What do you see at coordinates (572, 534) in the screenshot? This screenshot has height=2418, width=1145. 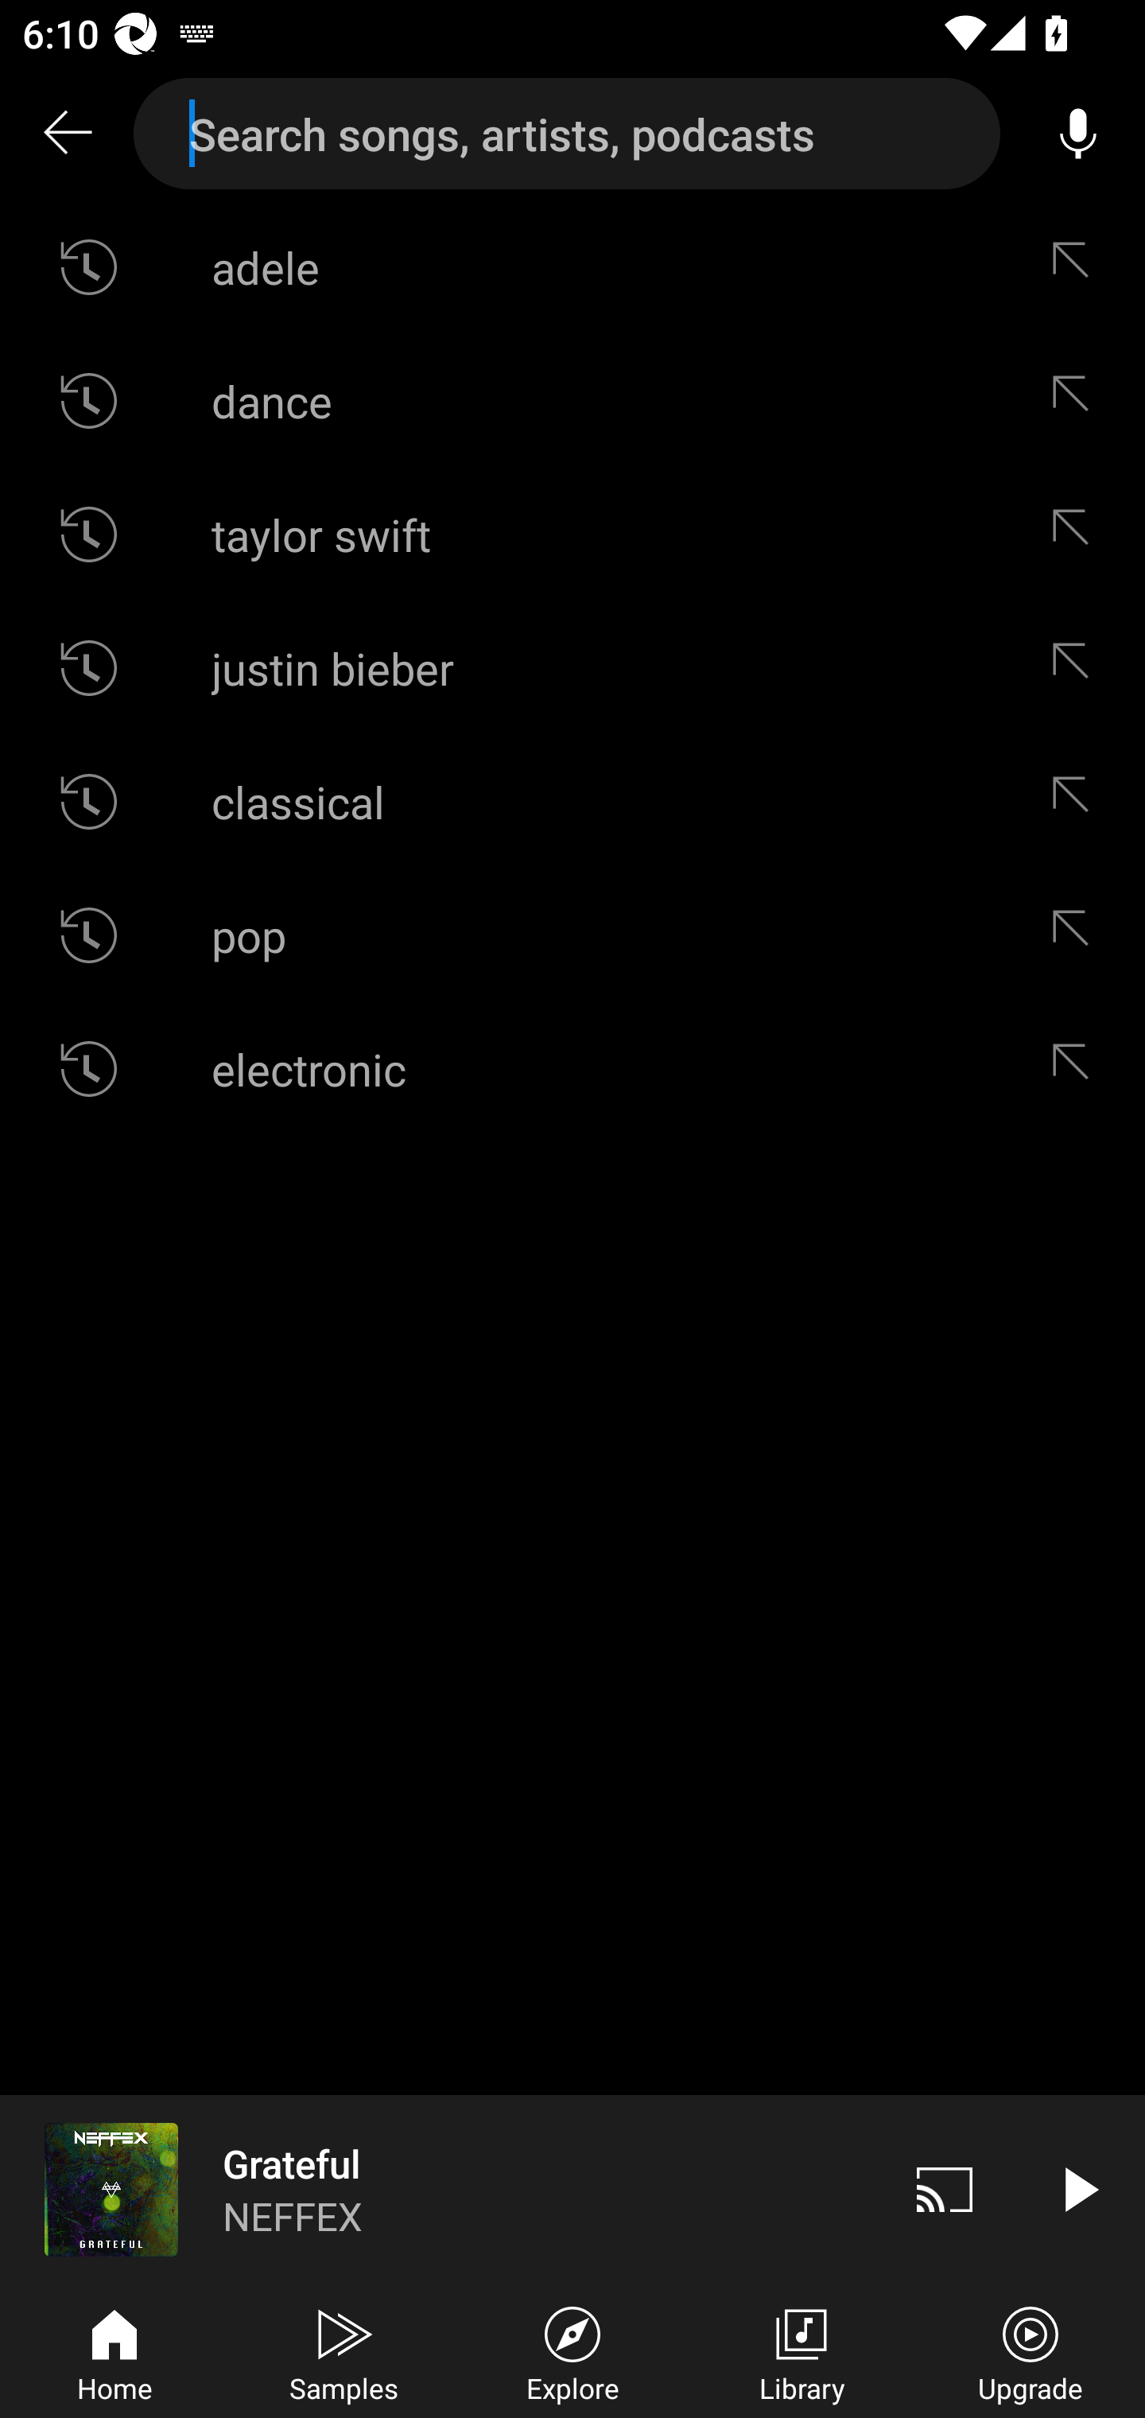 I see `taylor swift Edit suggestion taylor swift` at bounding box center [572, 534].